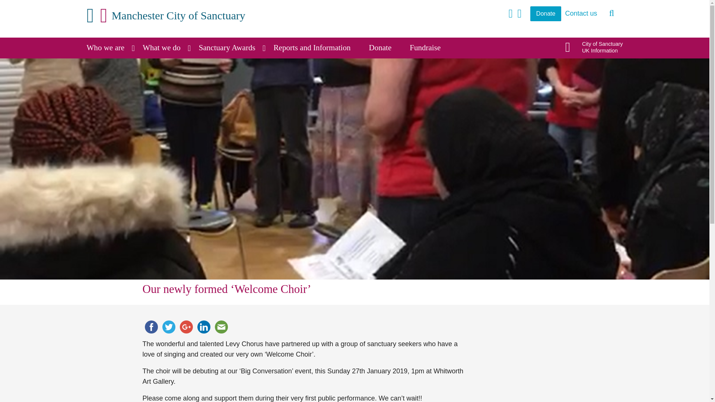 The width and height of the screenshot is (715, 402). What do you see at coordinates (169, 327) in the screenshot?
I see `twitter` at bounding box center [169, 327].